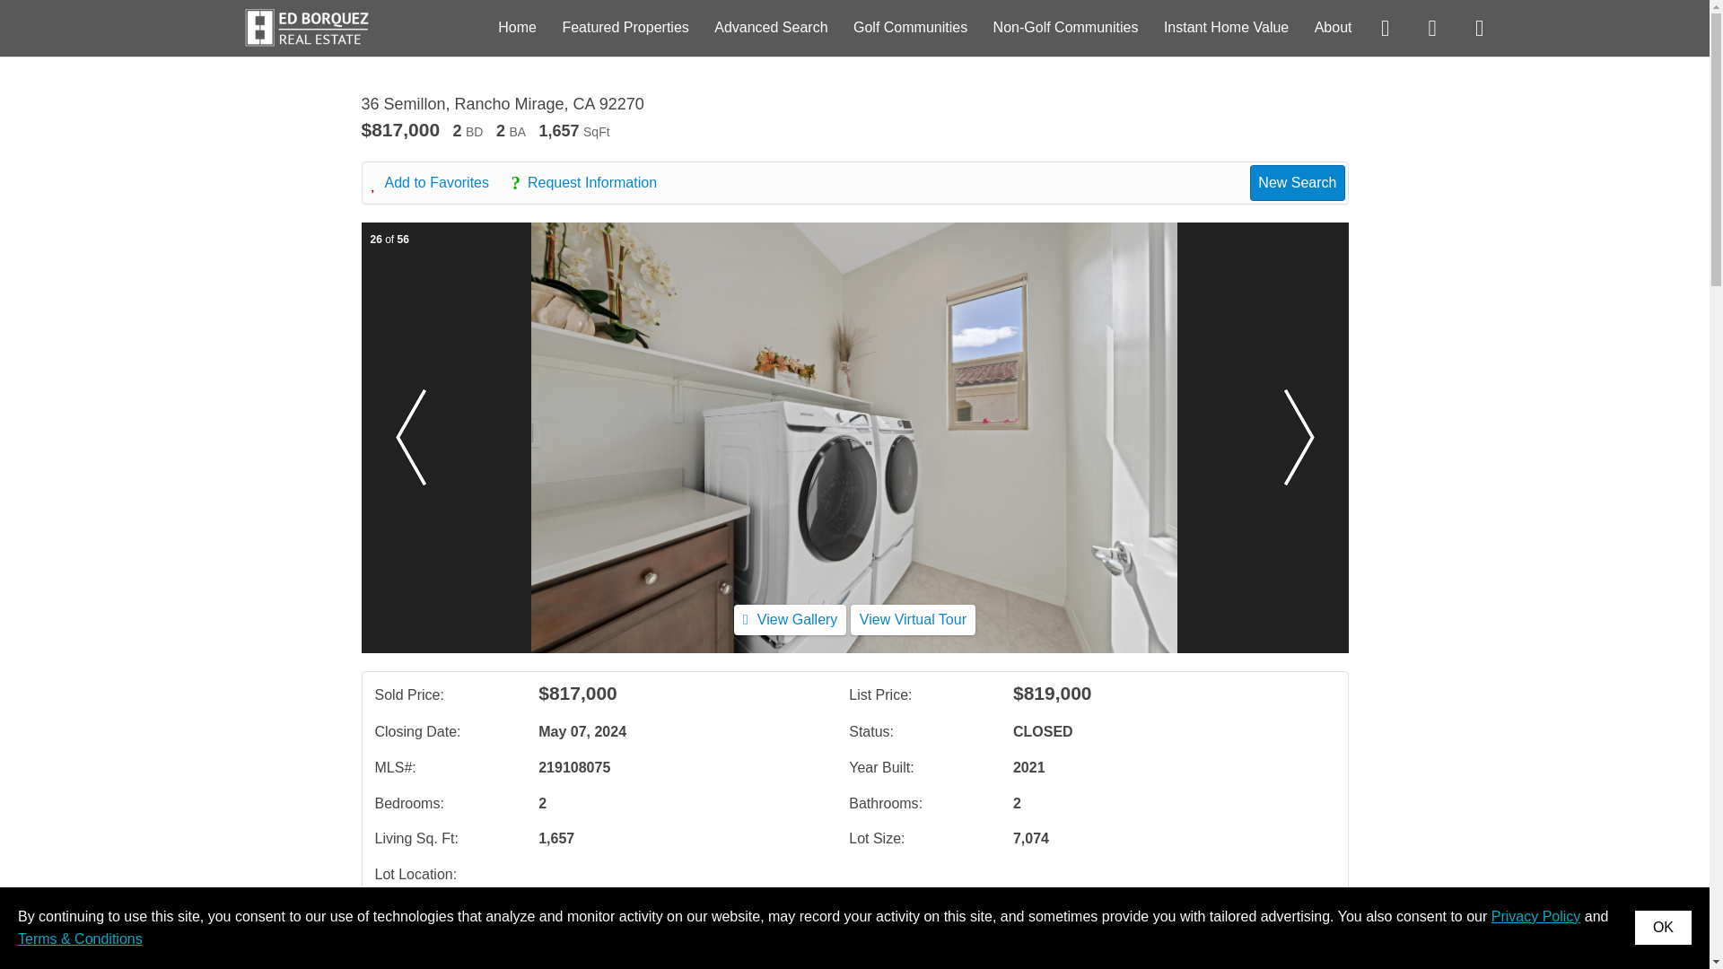 The width and height of the screenshot is (1723, 969). I want to click on View Virtual Tour, so click(913, 619).